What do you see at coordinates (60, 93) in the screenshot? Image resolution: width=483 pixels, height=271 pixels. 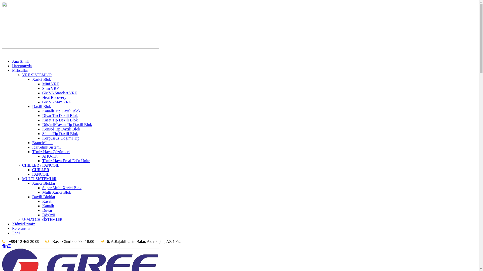 I see `GMV6 Standart VRF` at bounding box center [60, 93].